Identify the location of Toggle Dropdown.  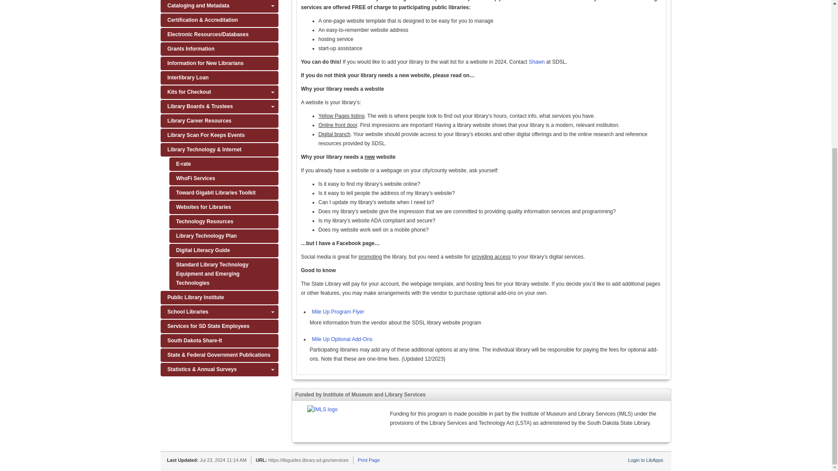
(272, 106).